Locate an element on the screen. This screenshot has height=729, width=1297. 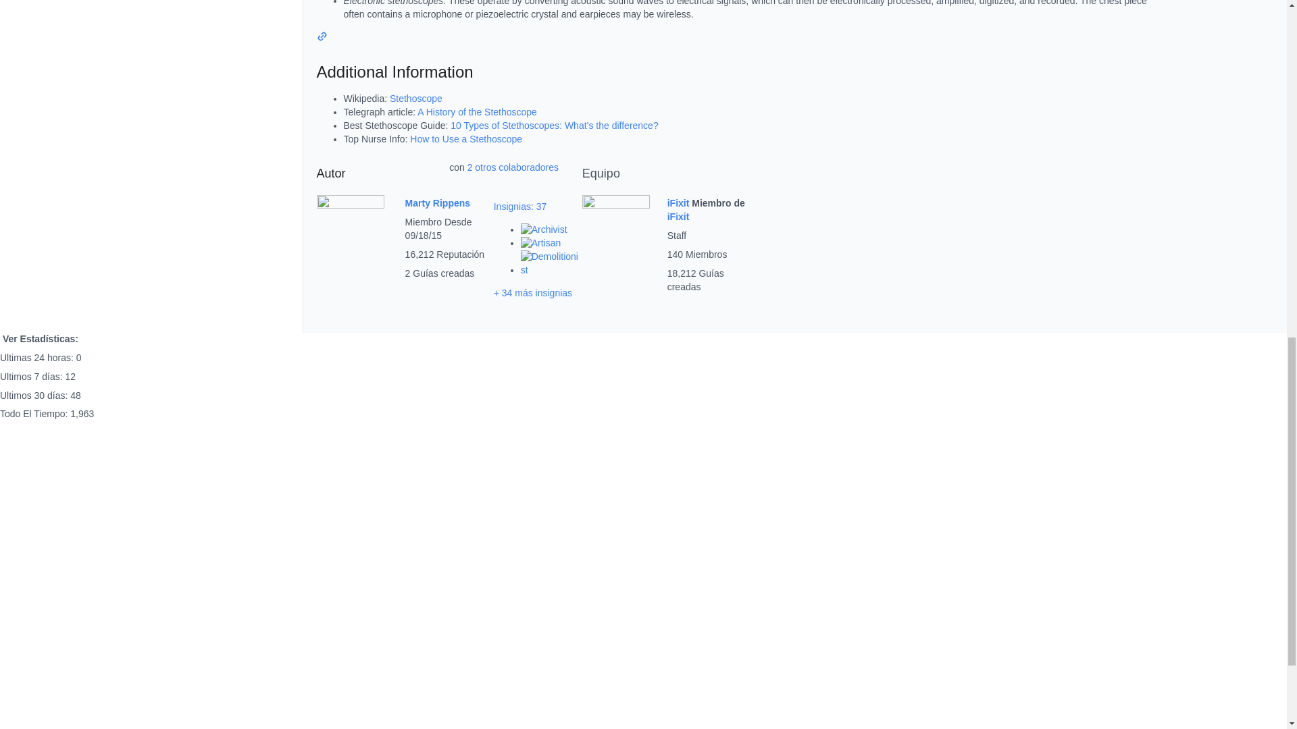
Marty Rippens is located at coordinates (437, 202).